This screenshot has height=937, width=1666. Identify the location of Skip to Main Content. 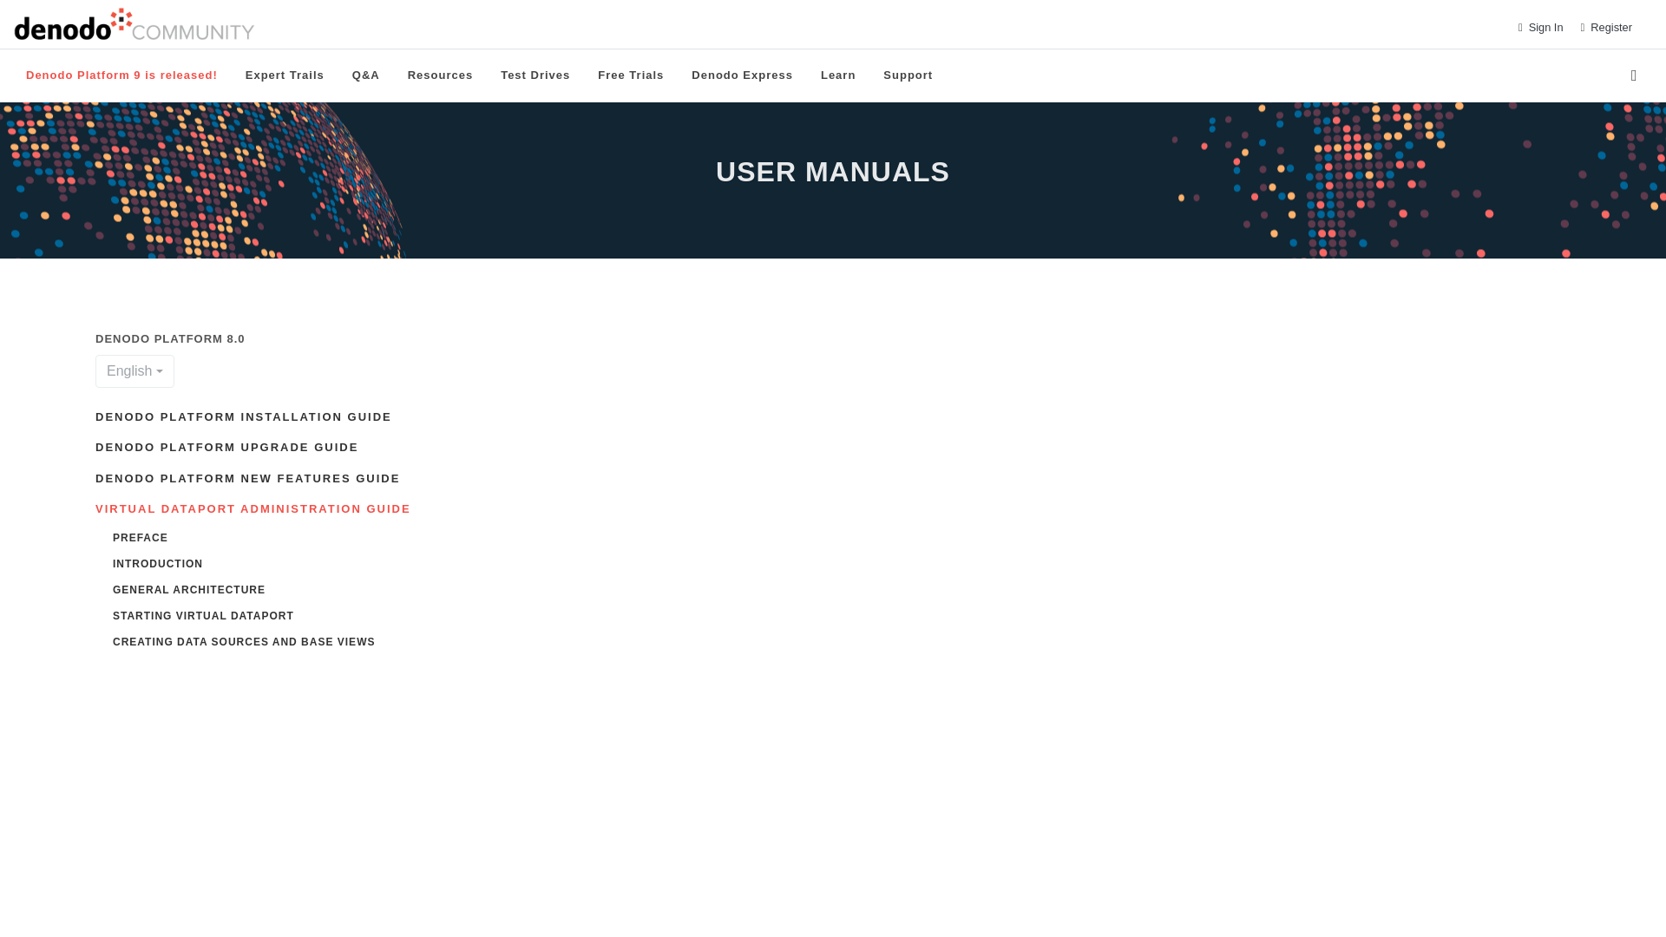
(1435, 26).